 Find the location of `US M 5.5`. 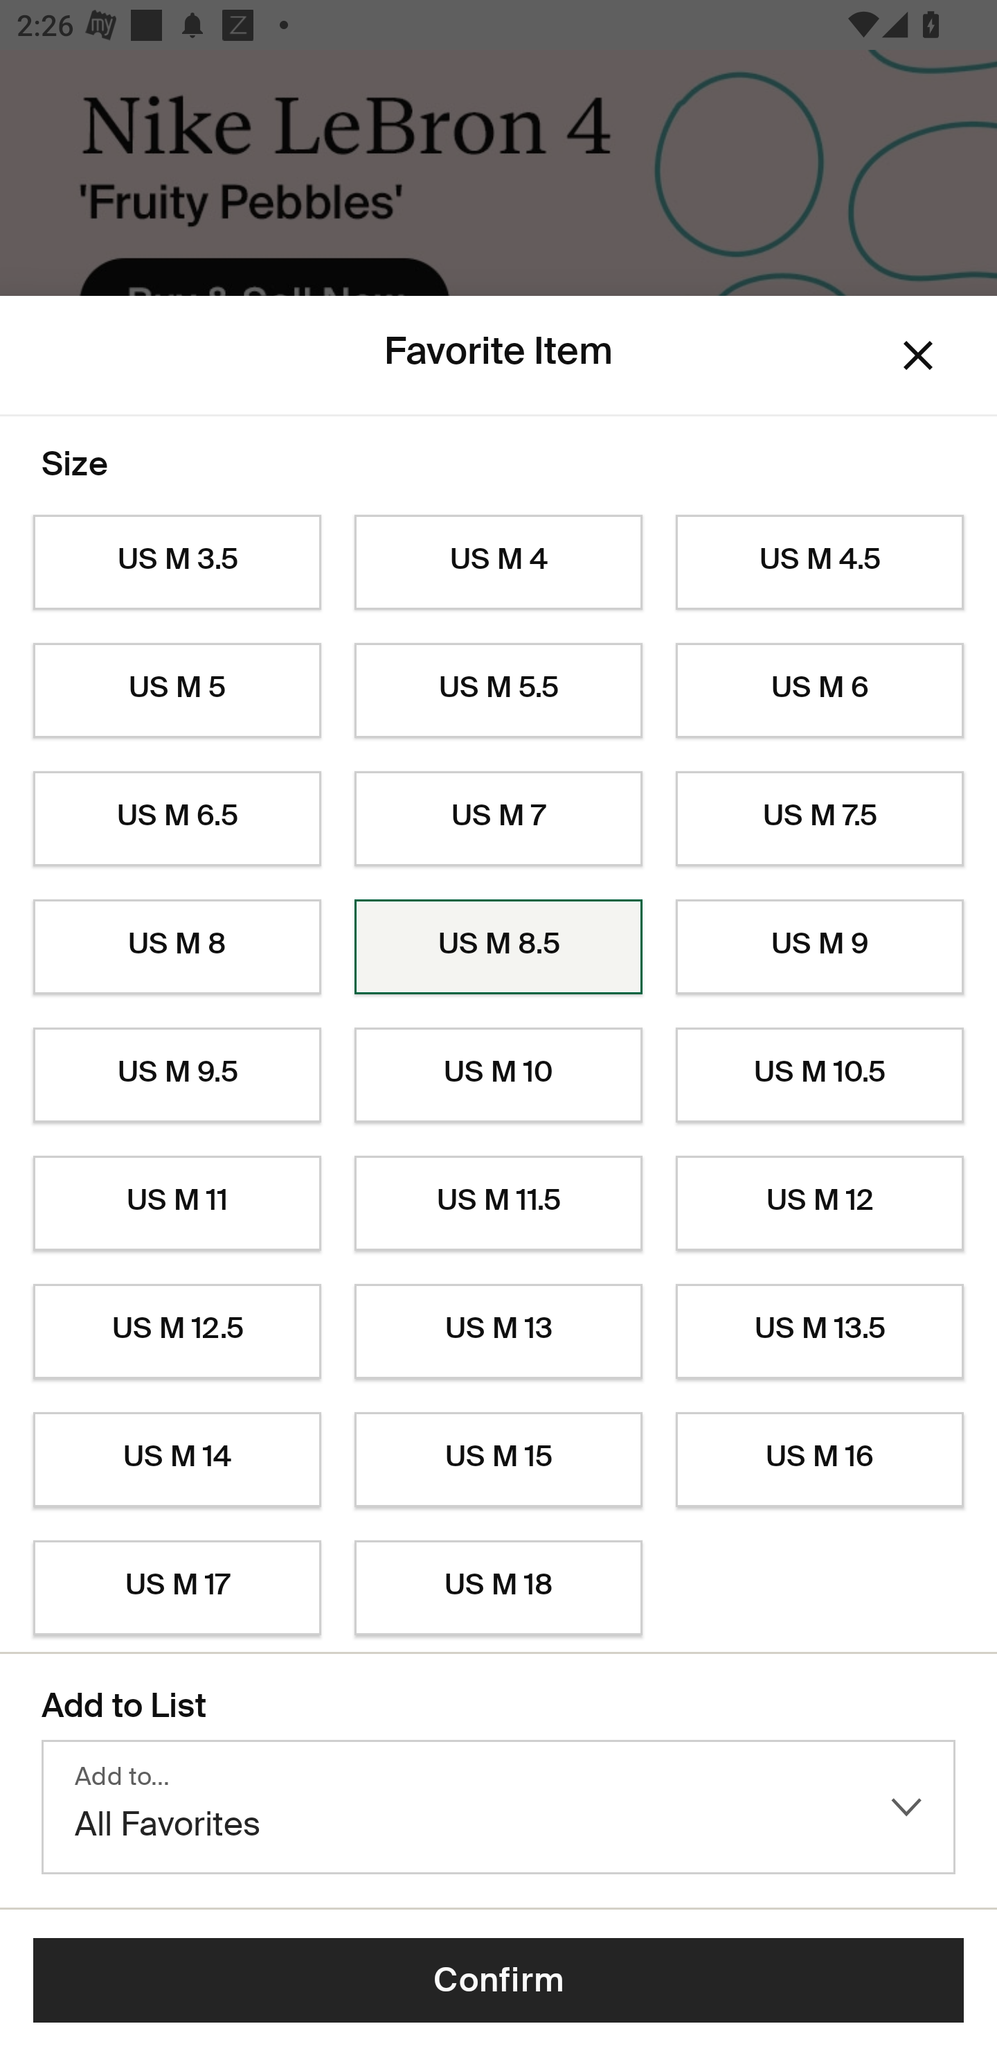

US M 5.5 is located at coordinates (498, 690).